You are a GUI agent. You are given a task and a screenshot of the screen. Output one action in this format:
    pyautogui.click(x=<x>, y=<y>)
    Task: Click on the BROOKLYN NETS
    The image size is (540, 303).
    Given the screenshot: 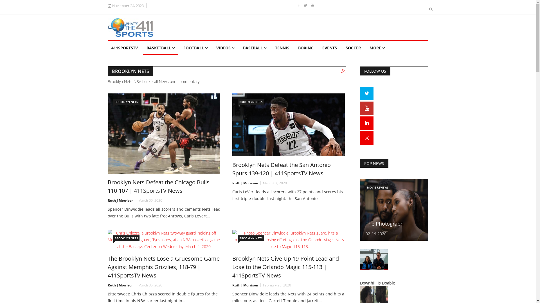 What is the action you would take?
    pyautogui.click(x=127, y=238)
    